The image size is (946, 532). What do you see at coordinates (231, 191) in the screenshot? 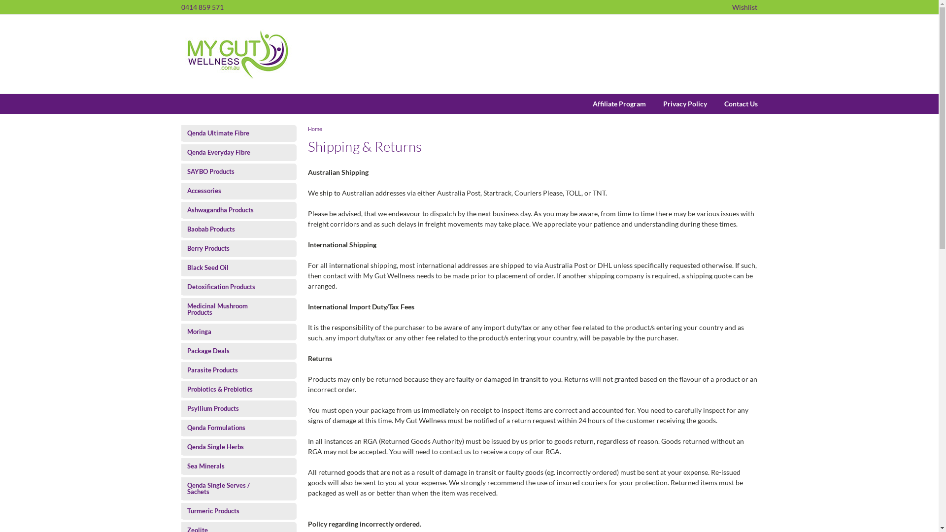
I see `Accessories` at bounding box center [231, 191].